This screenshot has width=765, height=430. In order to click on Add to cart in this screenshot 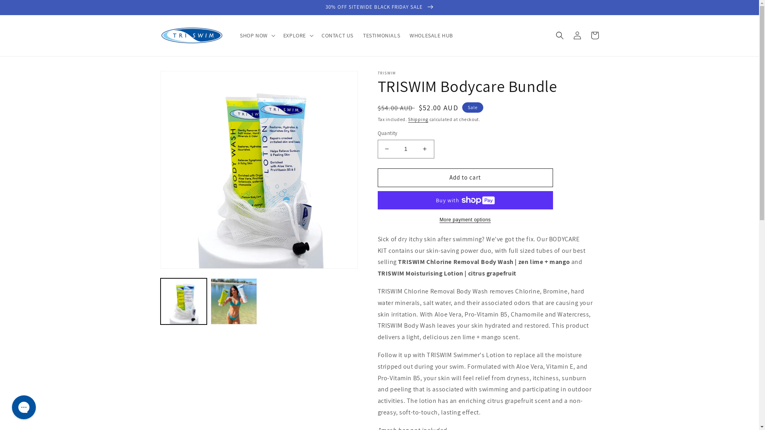, I will do `click(465, 178)`.